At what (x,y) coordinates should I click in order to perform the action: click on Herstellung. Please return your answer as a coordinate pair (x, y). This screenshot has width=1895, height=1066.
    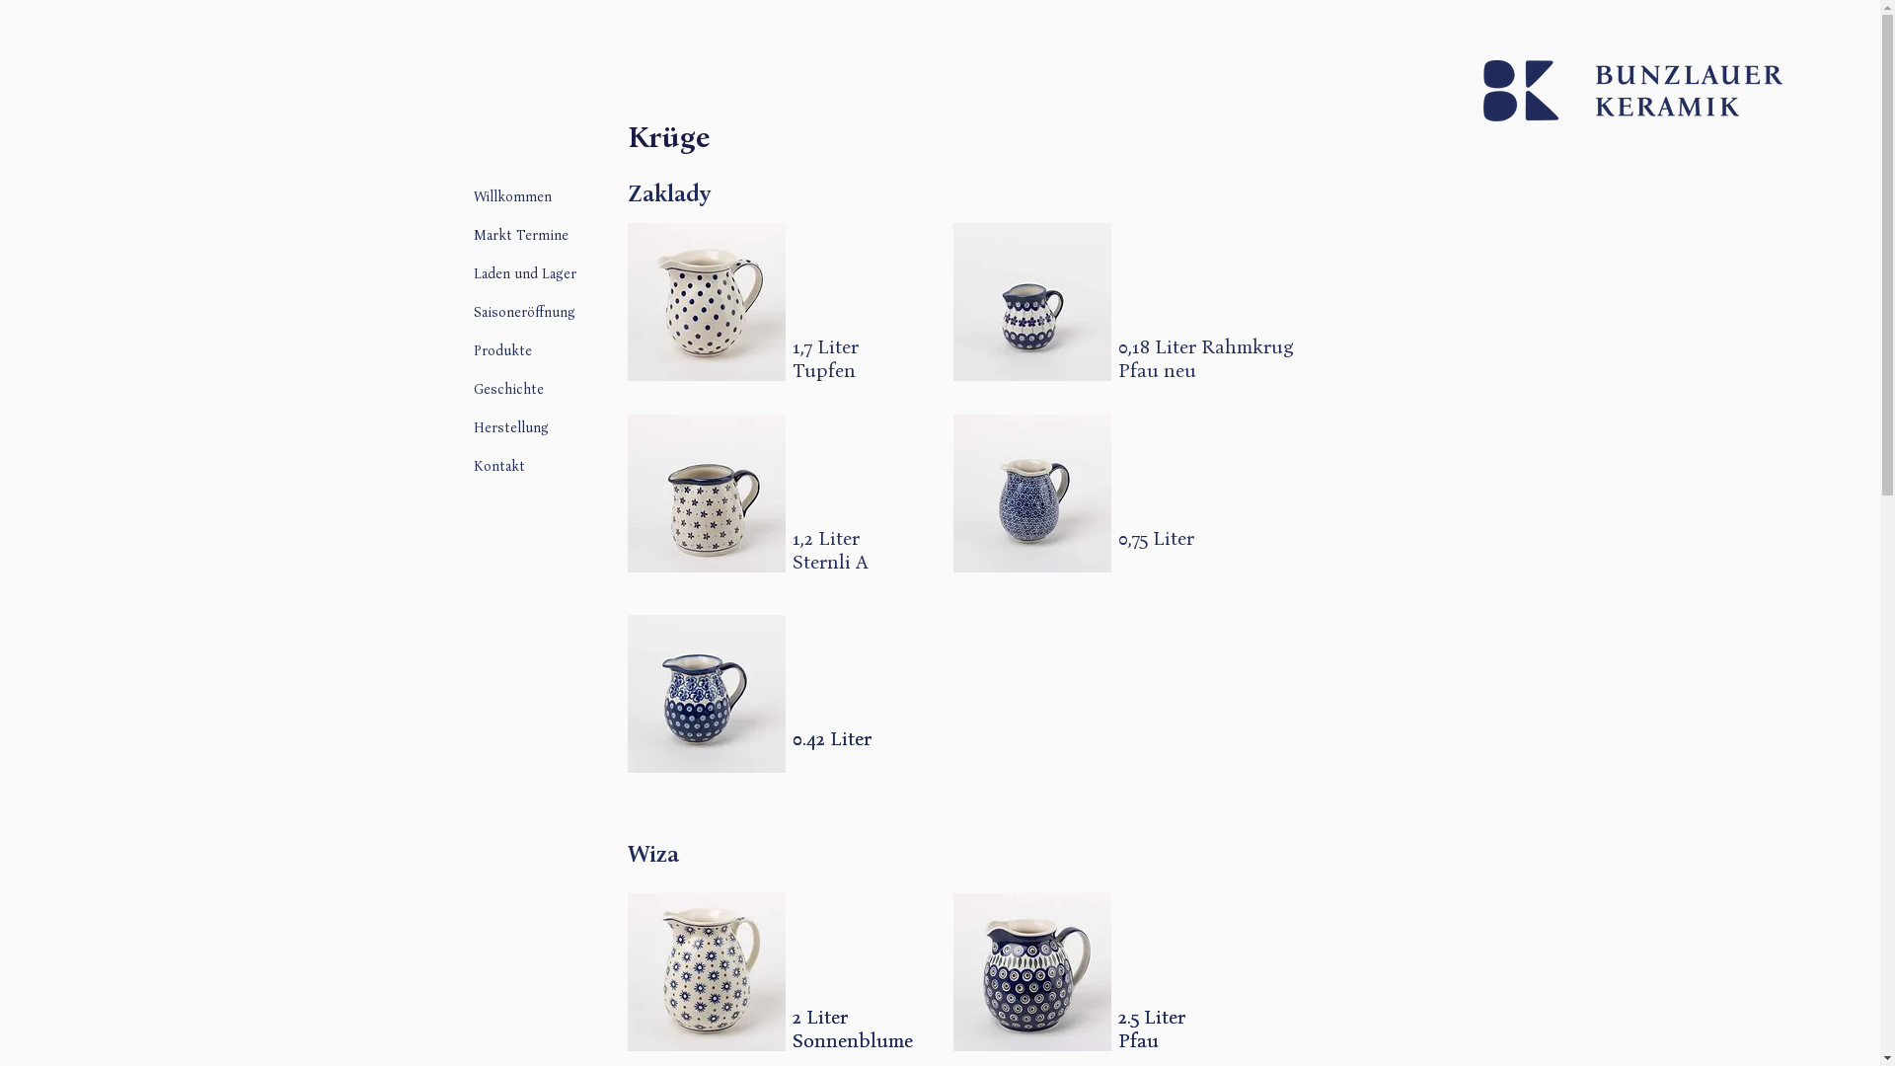
    Looking at the image, I should click on (576, 426).